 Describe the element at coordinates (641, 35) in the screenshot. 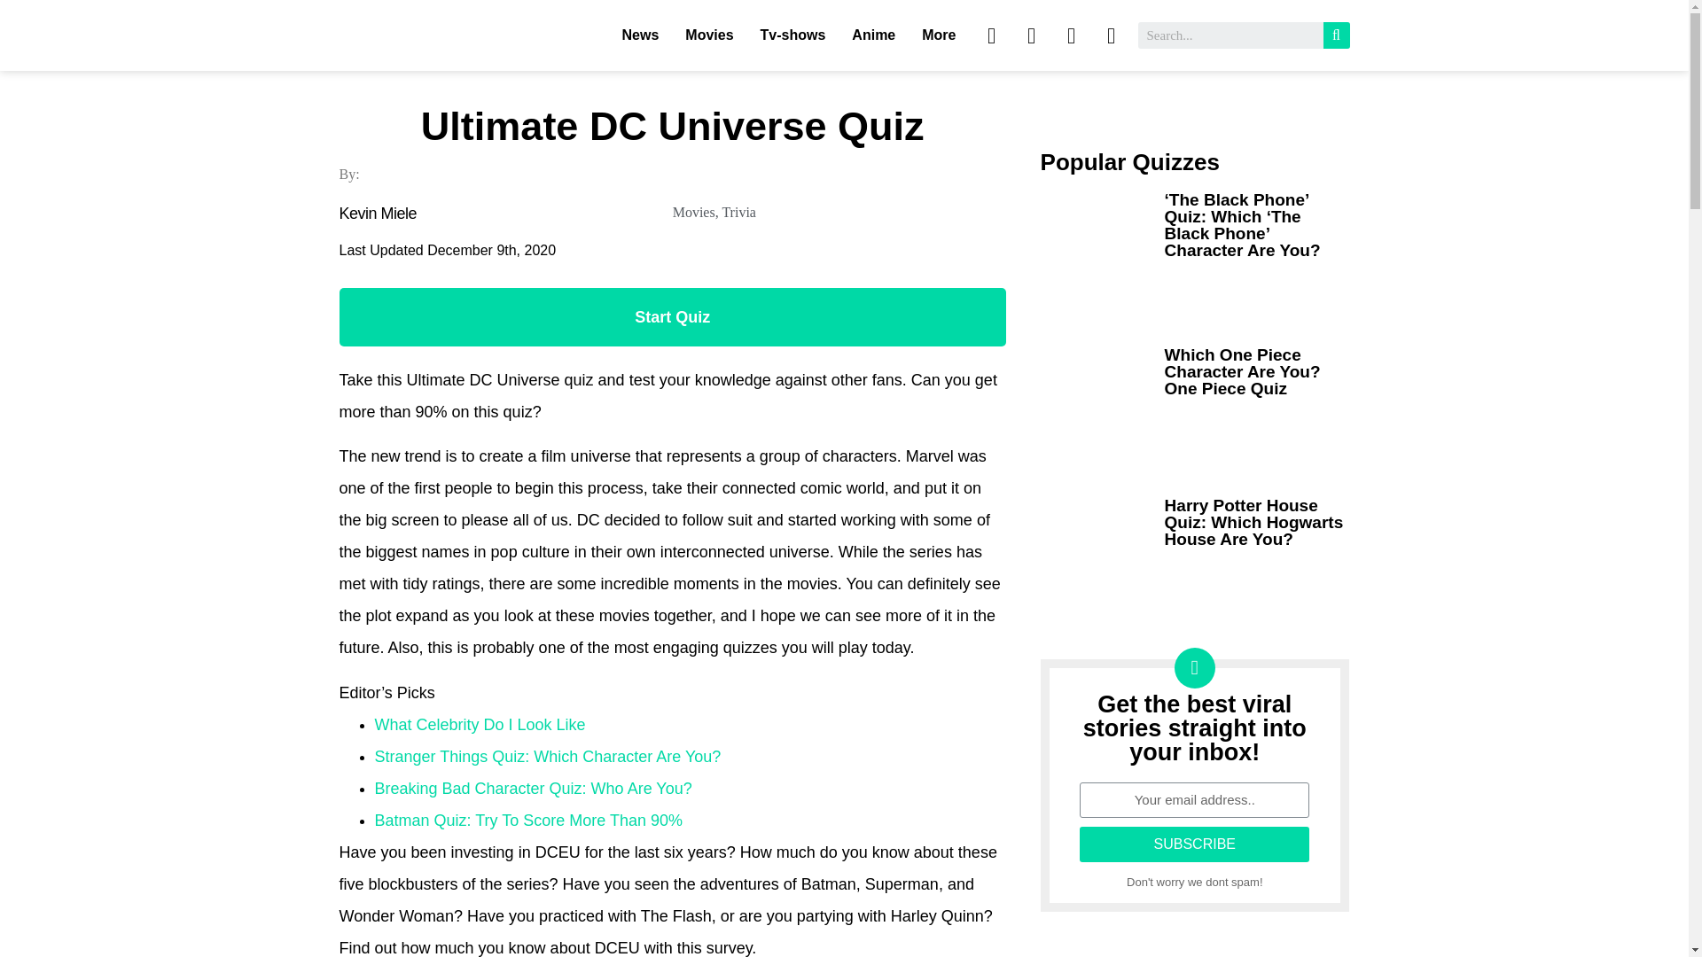

I see `News` at that location.